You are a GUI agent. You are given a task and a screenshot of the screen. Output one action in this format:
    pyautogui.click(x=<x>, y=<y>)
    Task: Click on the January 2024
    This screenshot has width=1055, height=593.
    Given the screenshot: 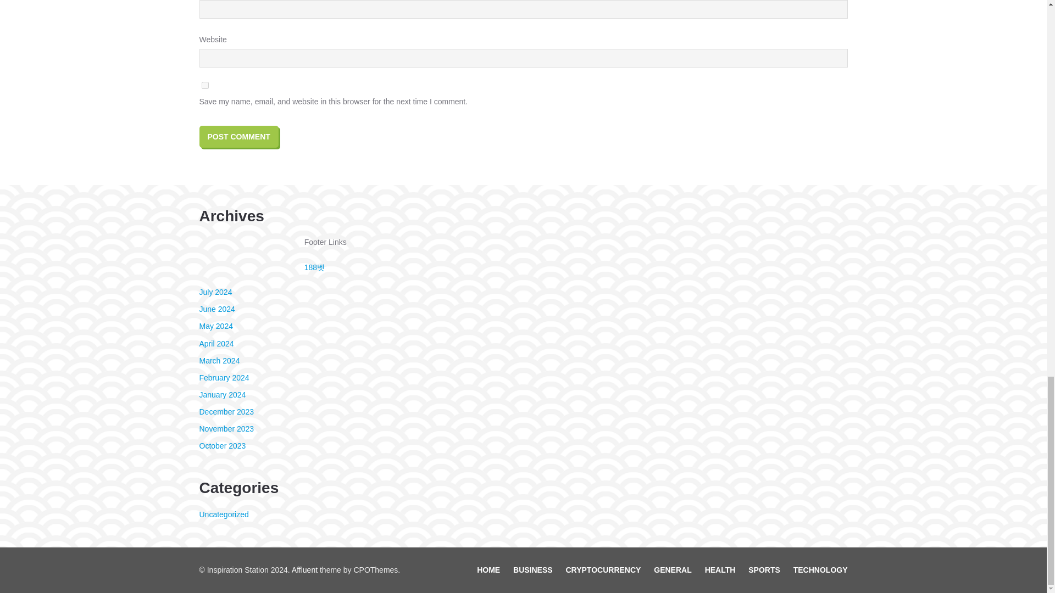 What is the action you would take?
    pyautogui.click(x=222, y=394)
    